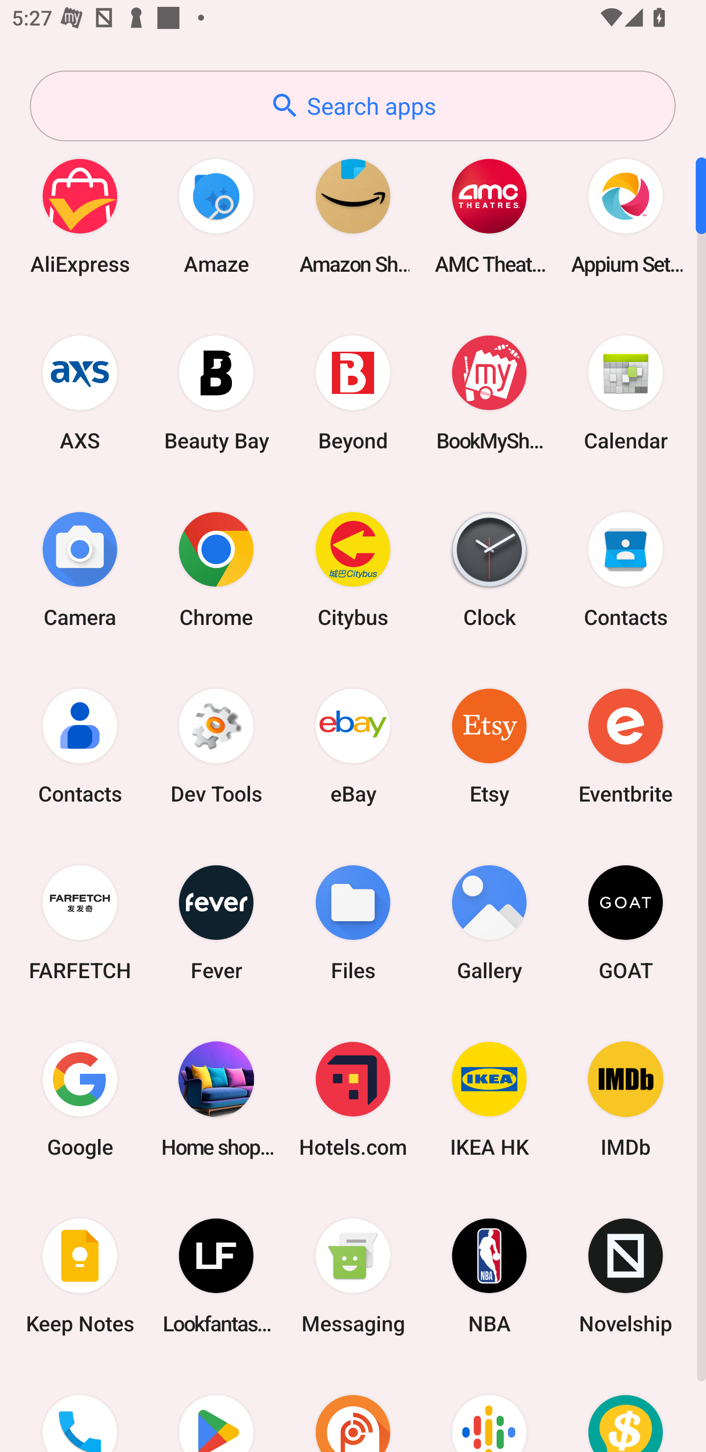  I want to click on Fever, so click(216, 922).